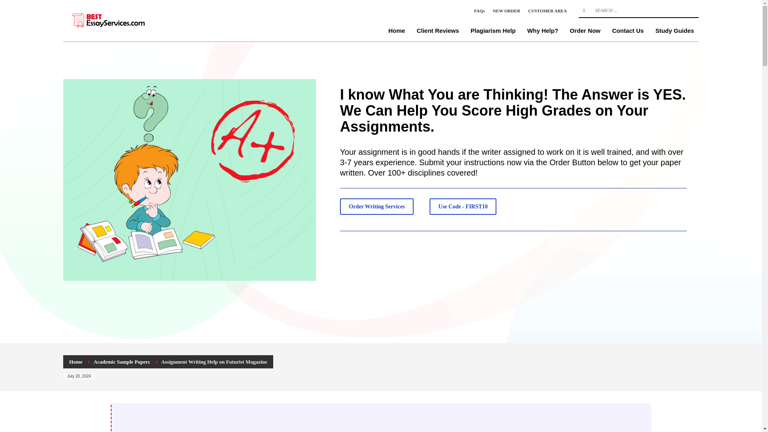 This screenshot has width=768, height=432. I want to click on Academic Sample Papers, so click(122, 362).